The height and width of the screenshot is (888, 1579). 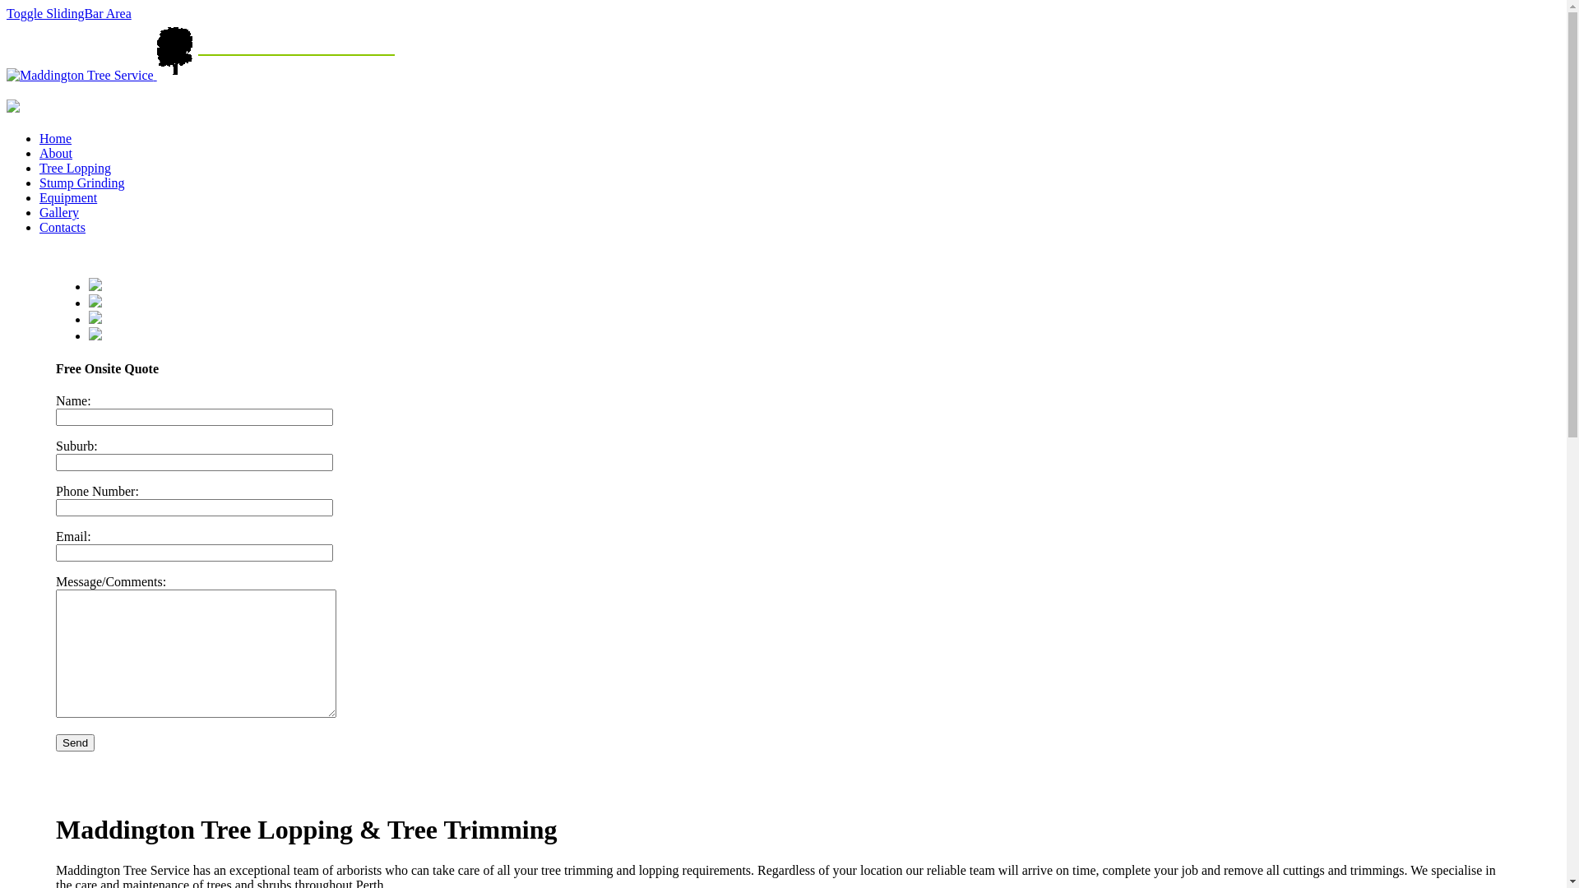 What do you see at coordinates (76, 168) in the screenshot?
I see `Tree Lopping` at bounding box center [76, 168].